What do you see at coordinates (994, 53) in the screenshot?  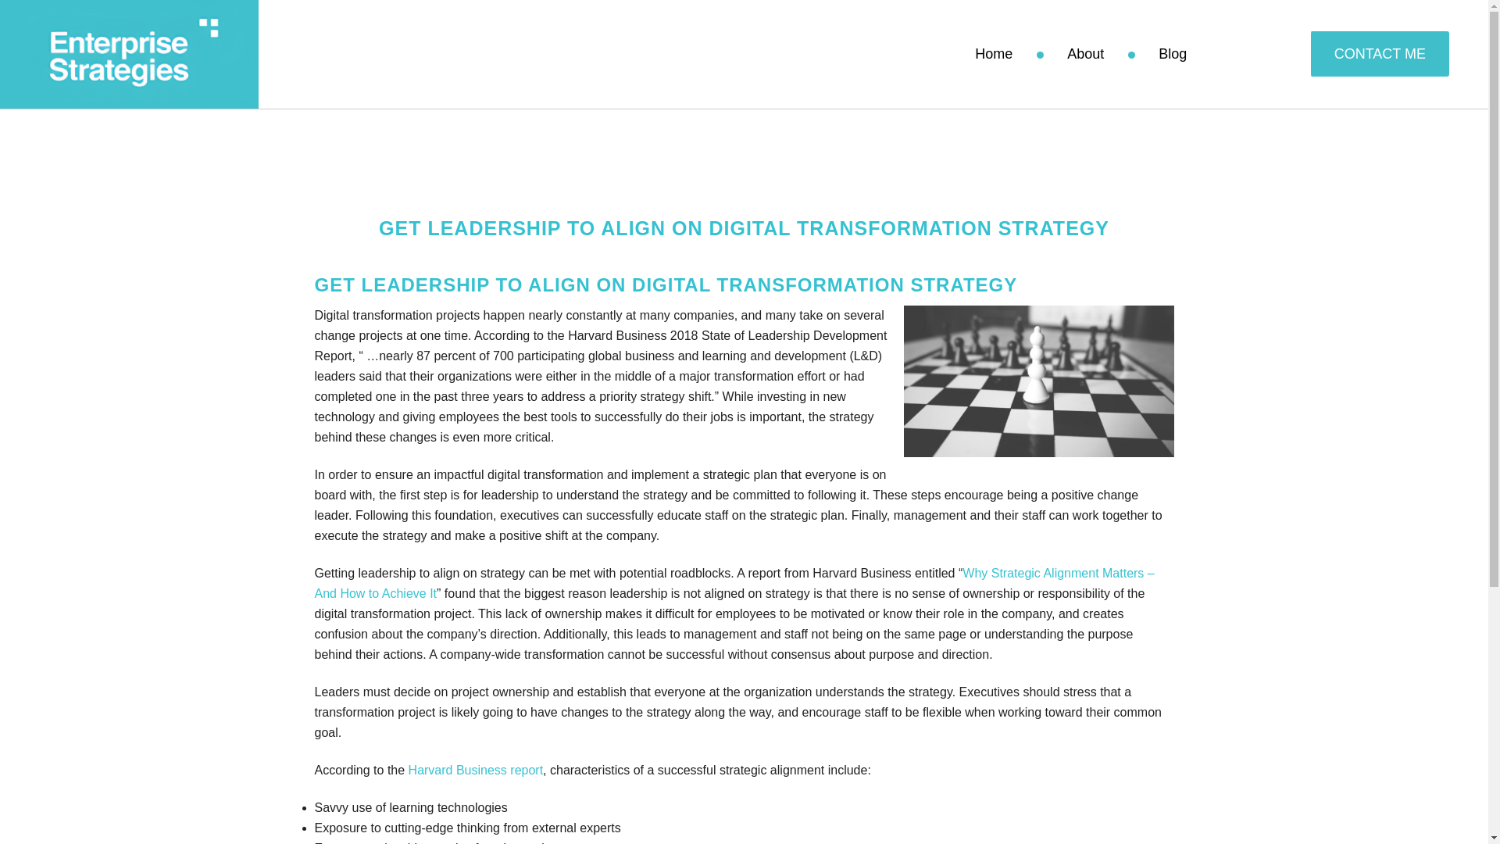 I see `Home` at bounding box center [994, 53].